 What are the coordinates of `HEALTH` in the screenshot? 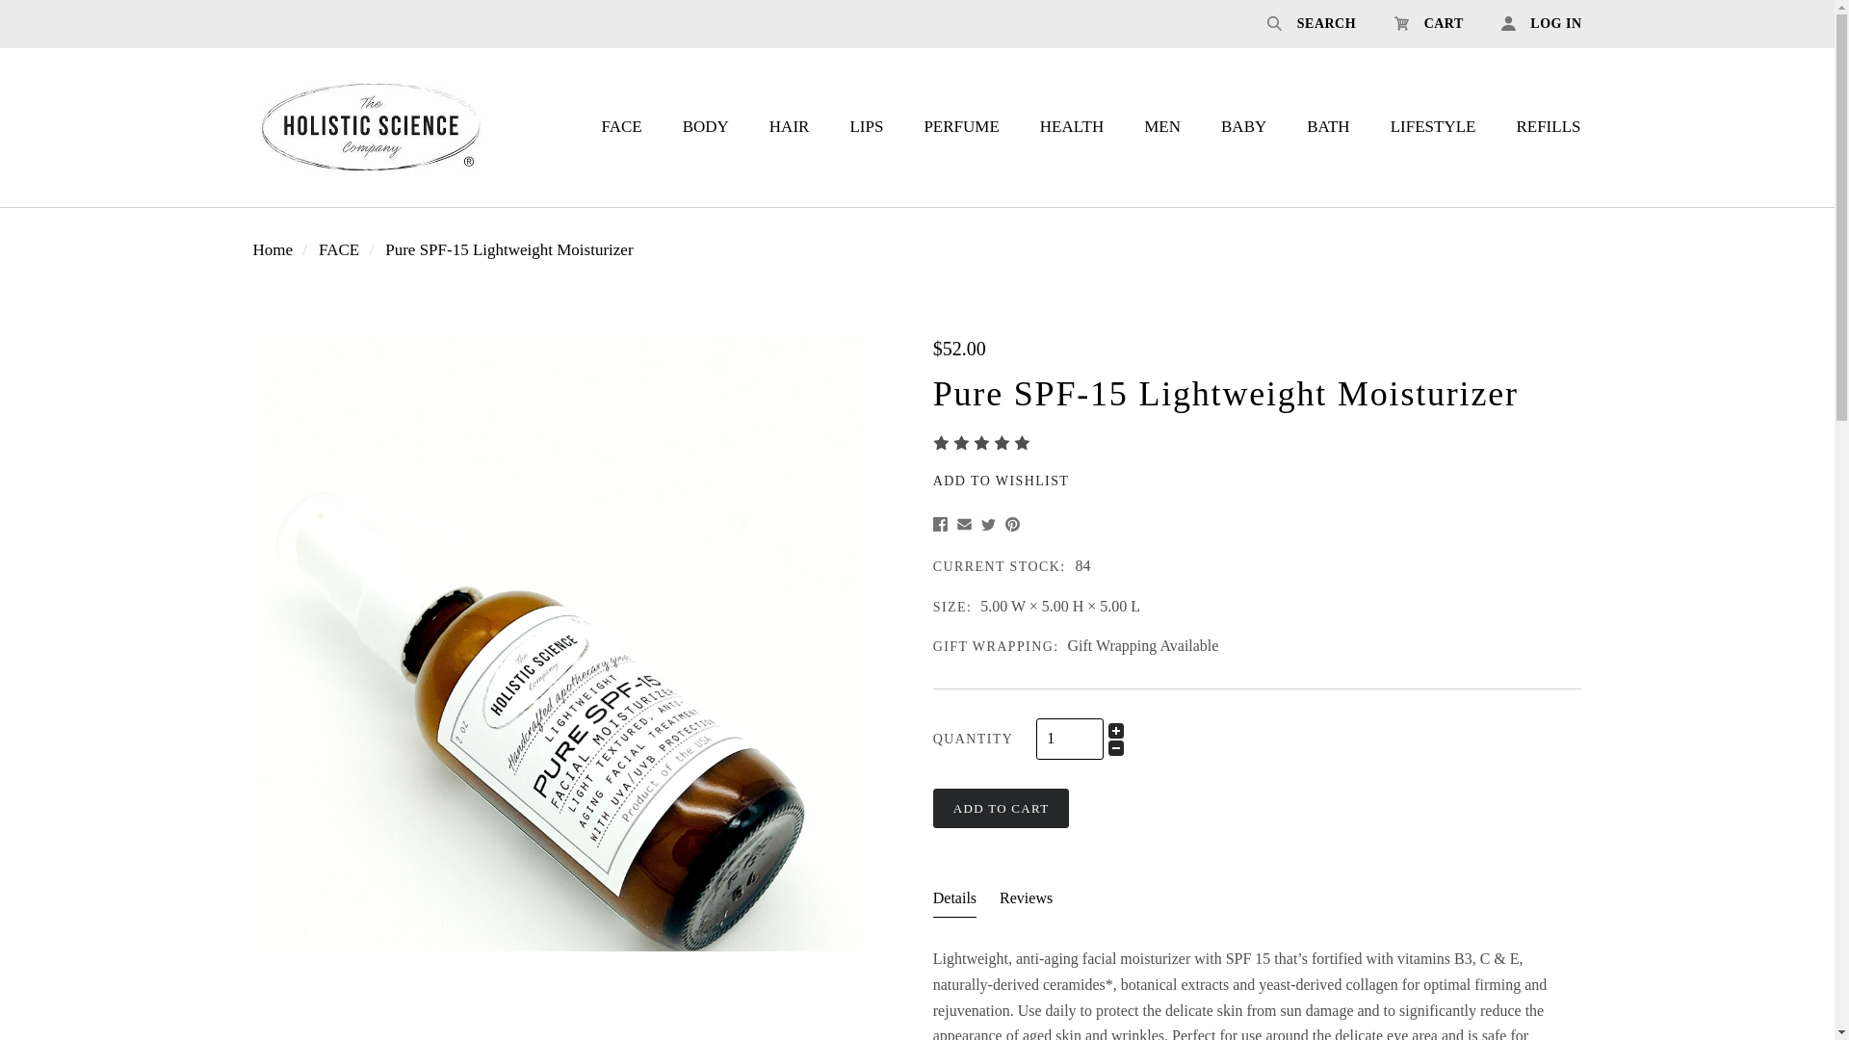 It's located at (1072, 127).